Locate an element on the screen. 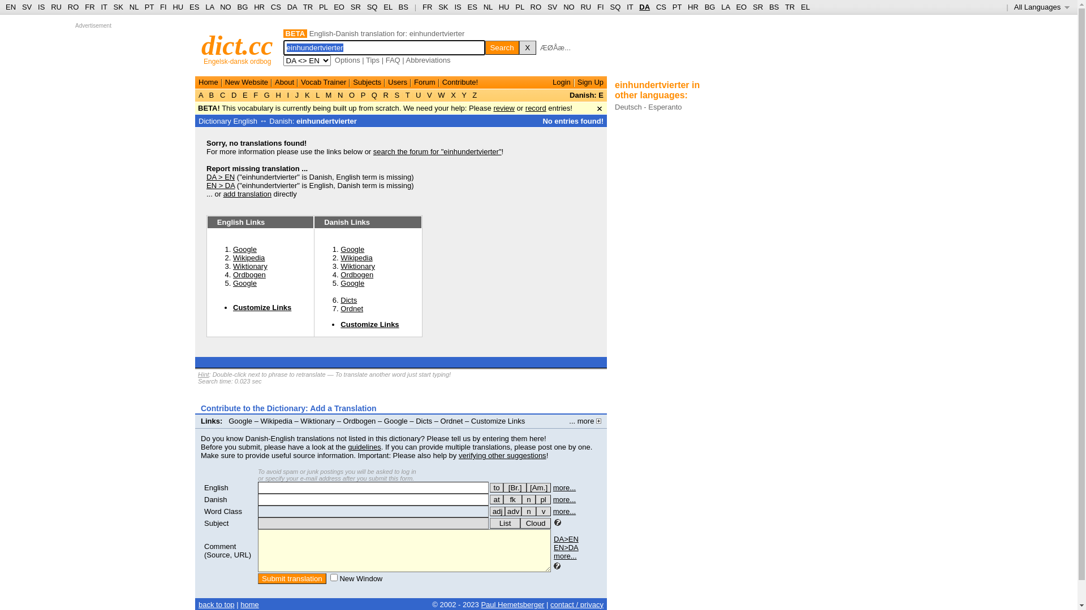 The image size is (1086, 610). BG is located at coordinates (710, 7).